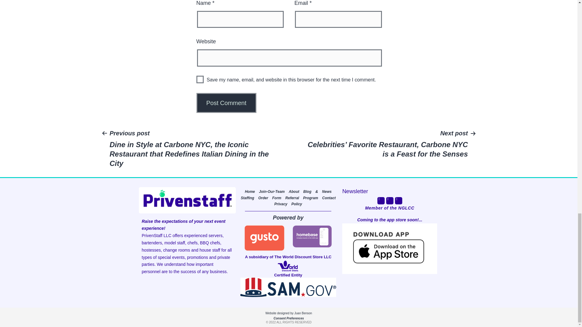 Image resolution: width=582 pixels, height=327 pixels. I want to click on About, so click(294, 192).